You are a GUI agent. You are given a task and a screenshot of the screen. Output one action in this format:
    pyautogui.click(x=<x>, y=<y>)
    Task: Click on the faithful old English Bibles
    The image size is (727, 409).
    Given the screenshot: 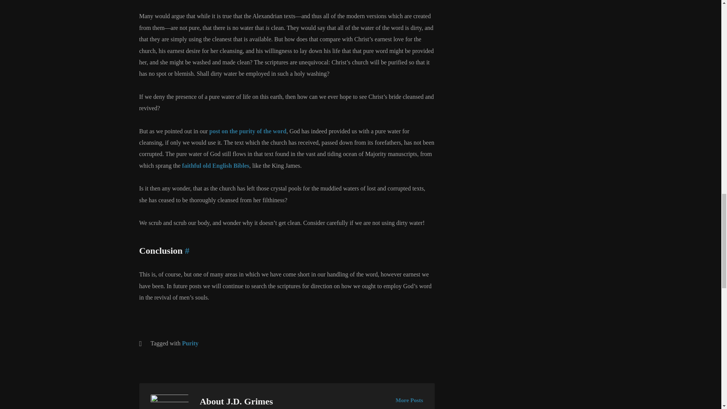 What is the action you would take?
    pyautogui.click(x=216, y=165)
    